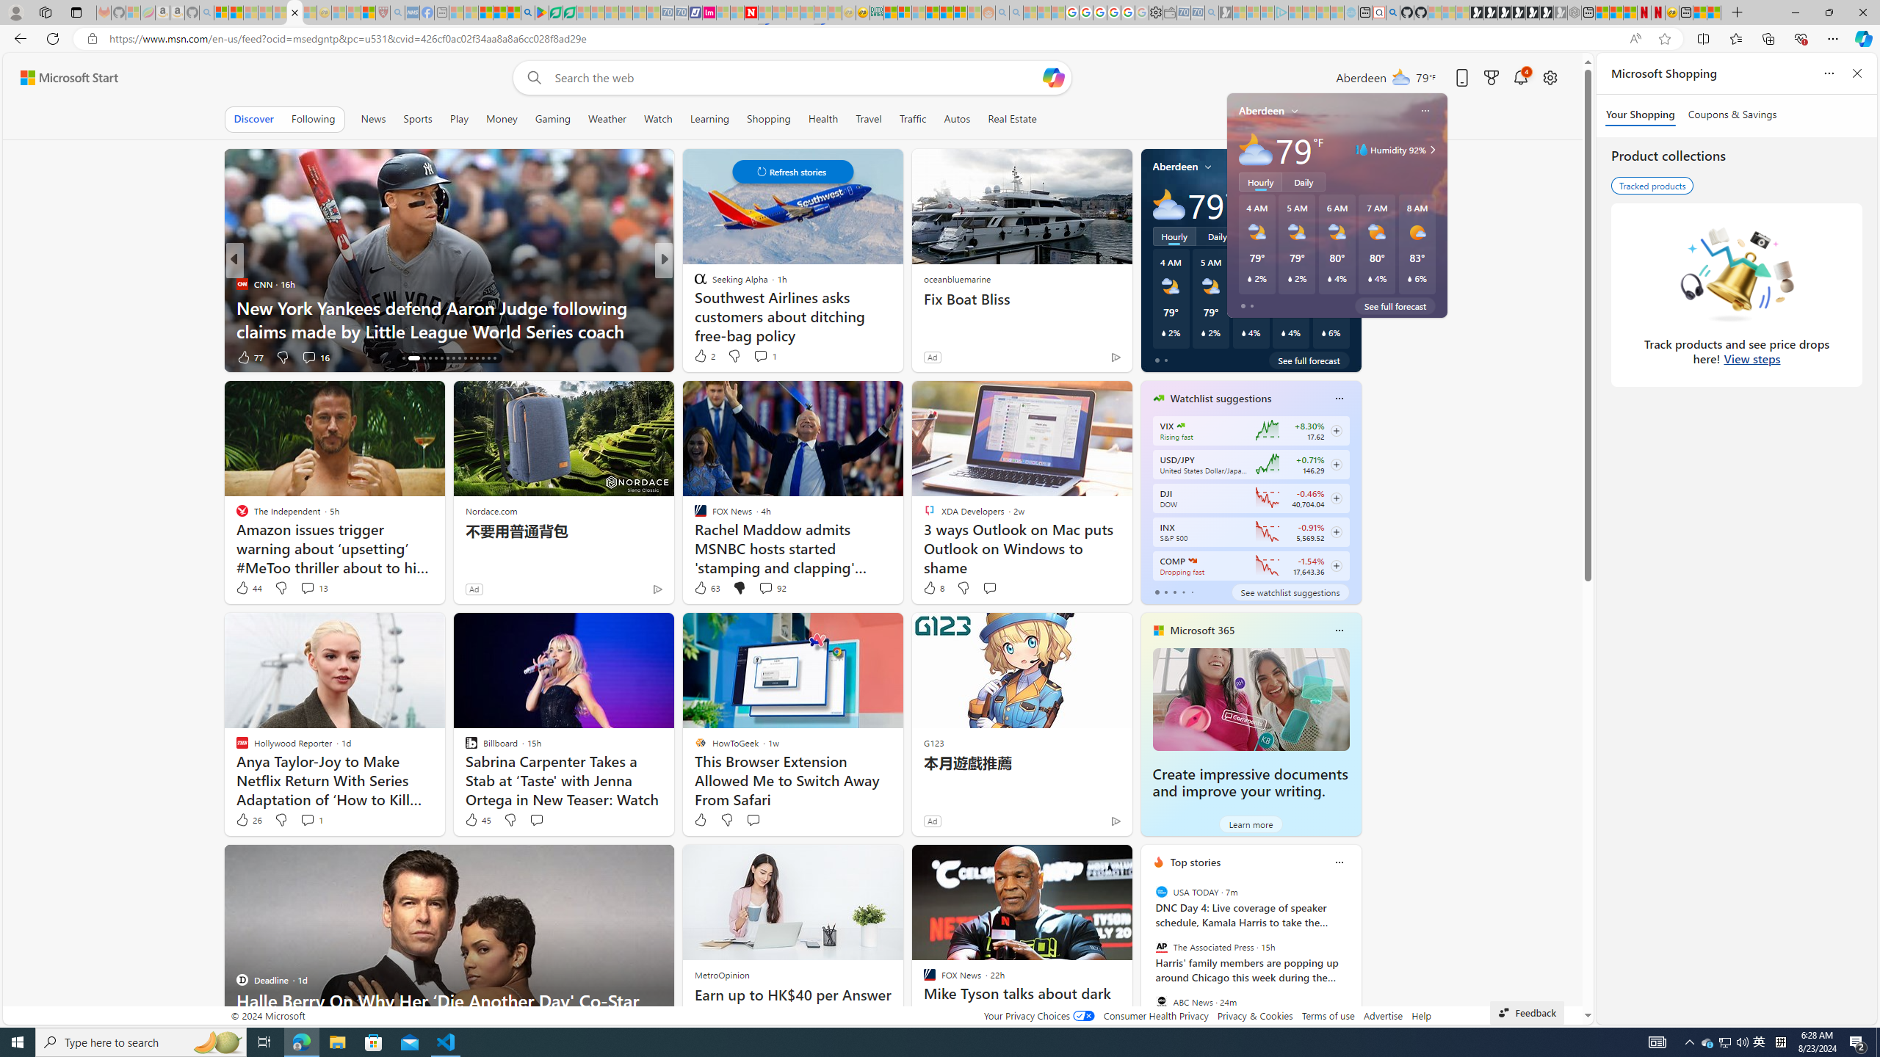  I want to click on Aberdeen, so click(1176, 166).